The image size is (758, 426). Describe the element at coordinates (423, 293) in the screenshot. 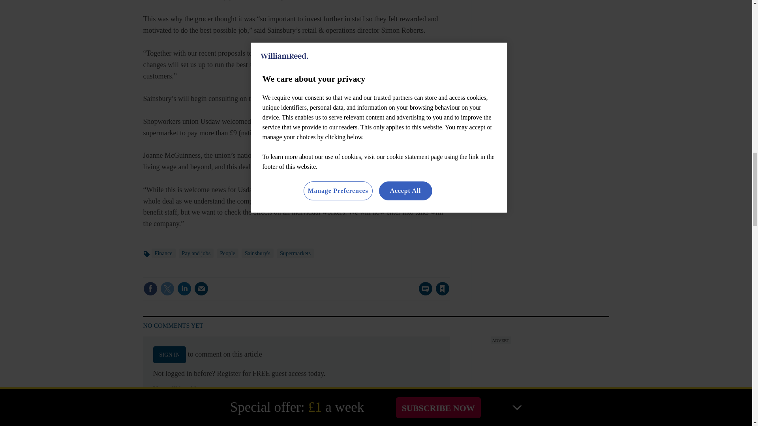

I see `No comments` at that location.